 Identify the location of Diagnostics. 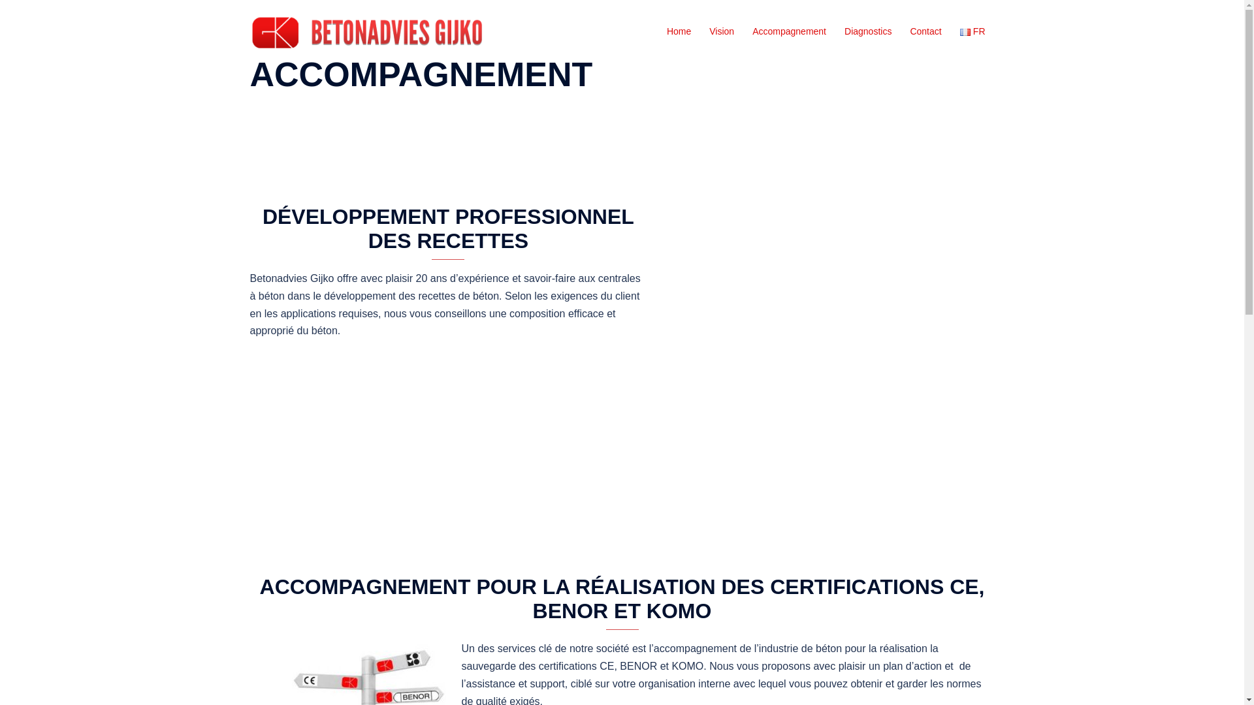
(868, 32).